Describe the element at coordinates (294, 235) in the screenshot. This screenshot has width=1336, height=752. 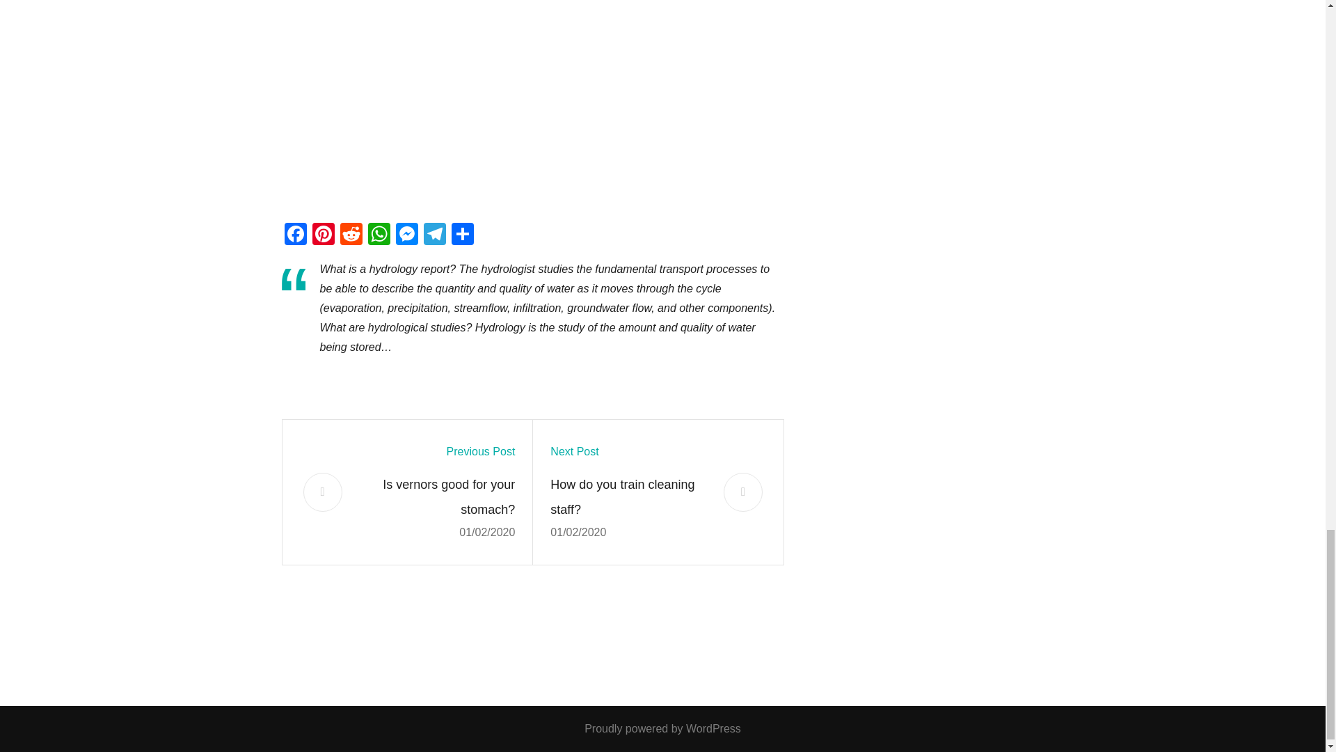
I see `Facebook` at that location.